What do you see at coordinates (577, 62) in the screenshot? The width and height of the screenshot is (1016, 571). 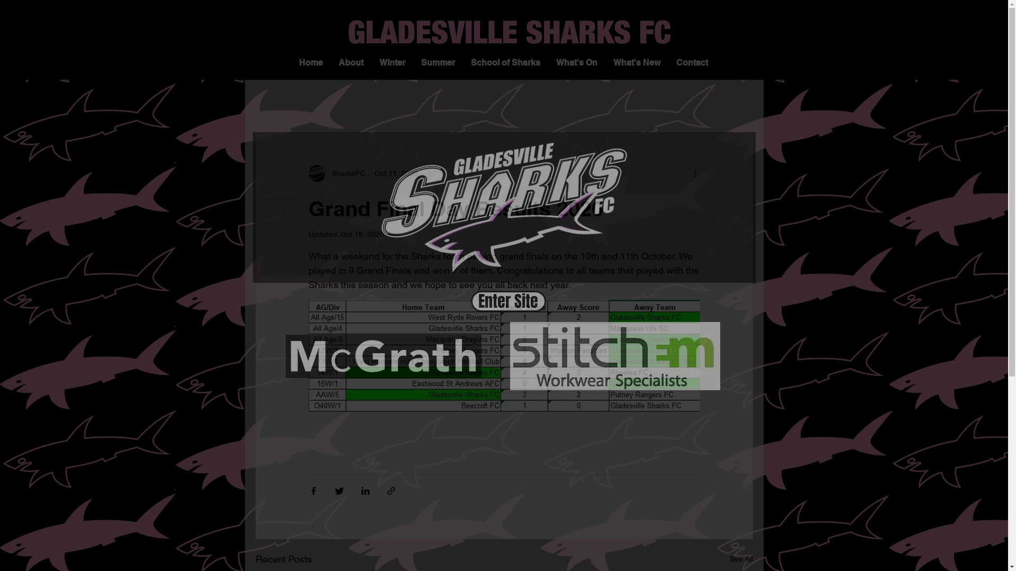 I see `What's On` at bounding box center [577, 62].